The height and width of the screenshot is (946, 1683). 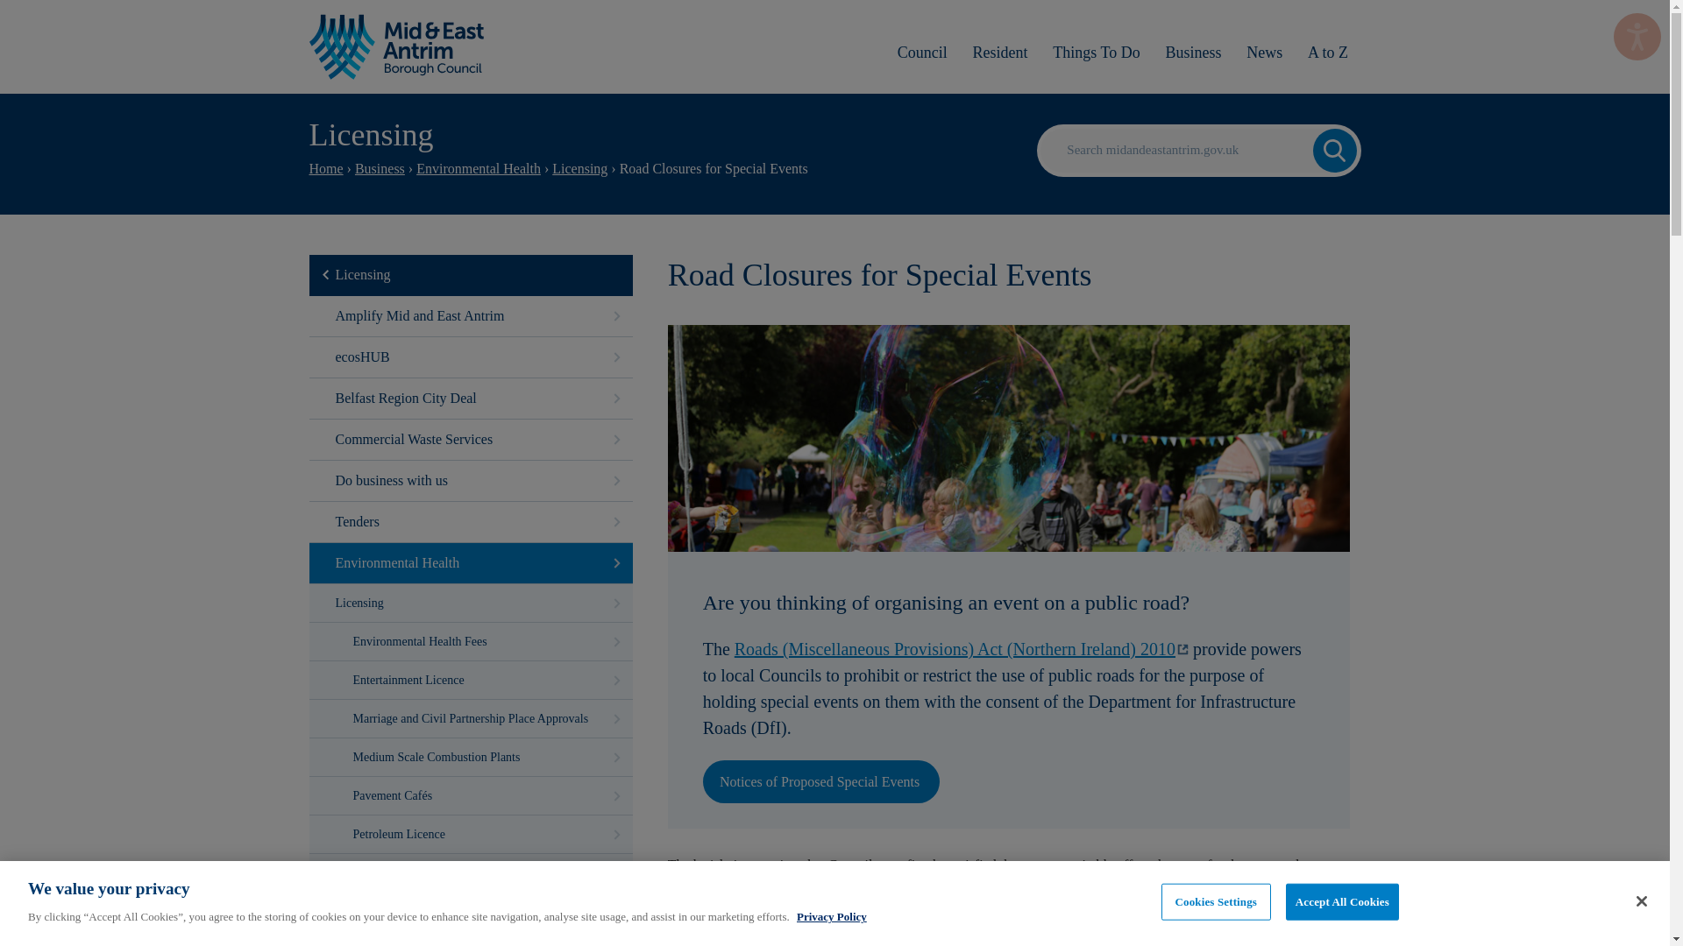 I want to click on A to Z, so click(x=1329, y=52).